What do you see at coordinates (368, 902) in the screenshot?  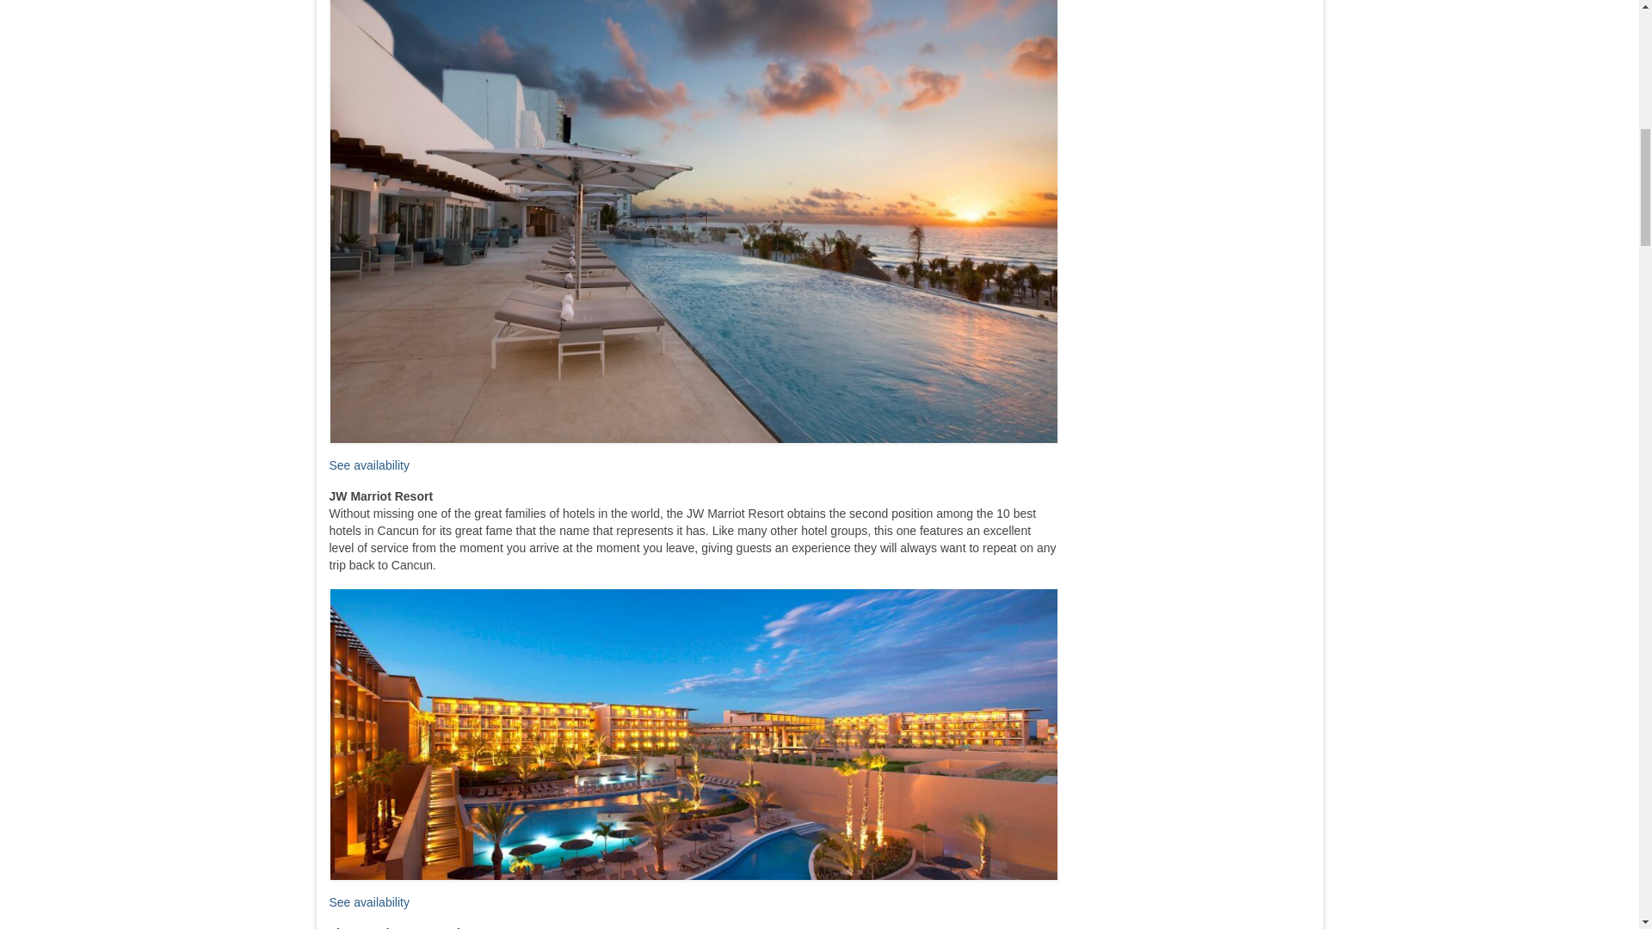 I see `See availability` at bounding box center [368, 902].